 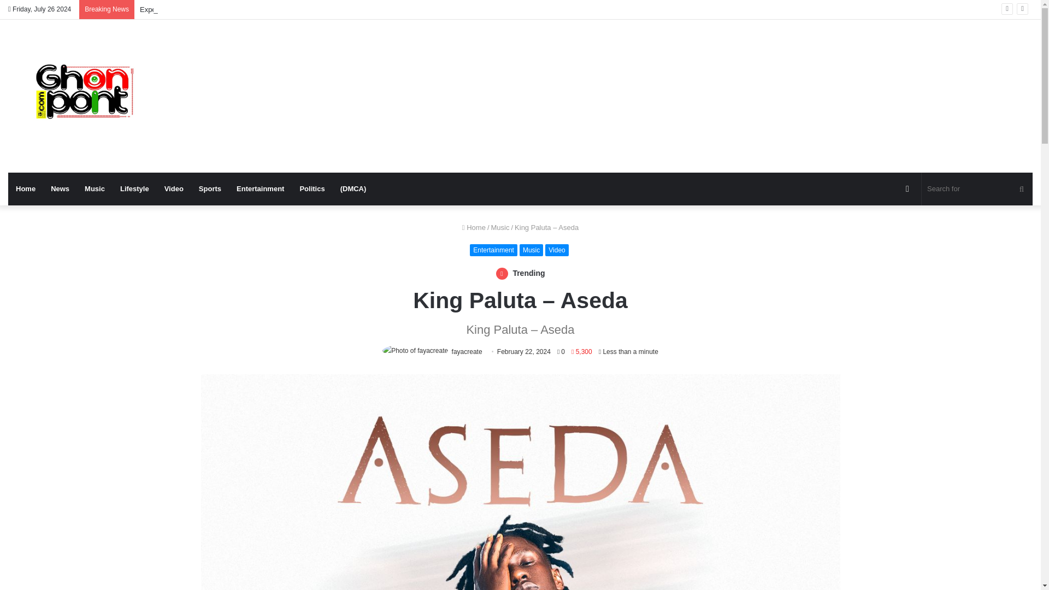 What do you see at coordinates (210, 189) in the screenshot?
I see `Sports` at bounding box center [210, 189].